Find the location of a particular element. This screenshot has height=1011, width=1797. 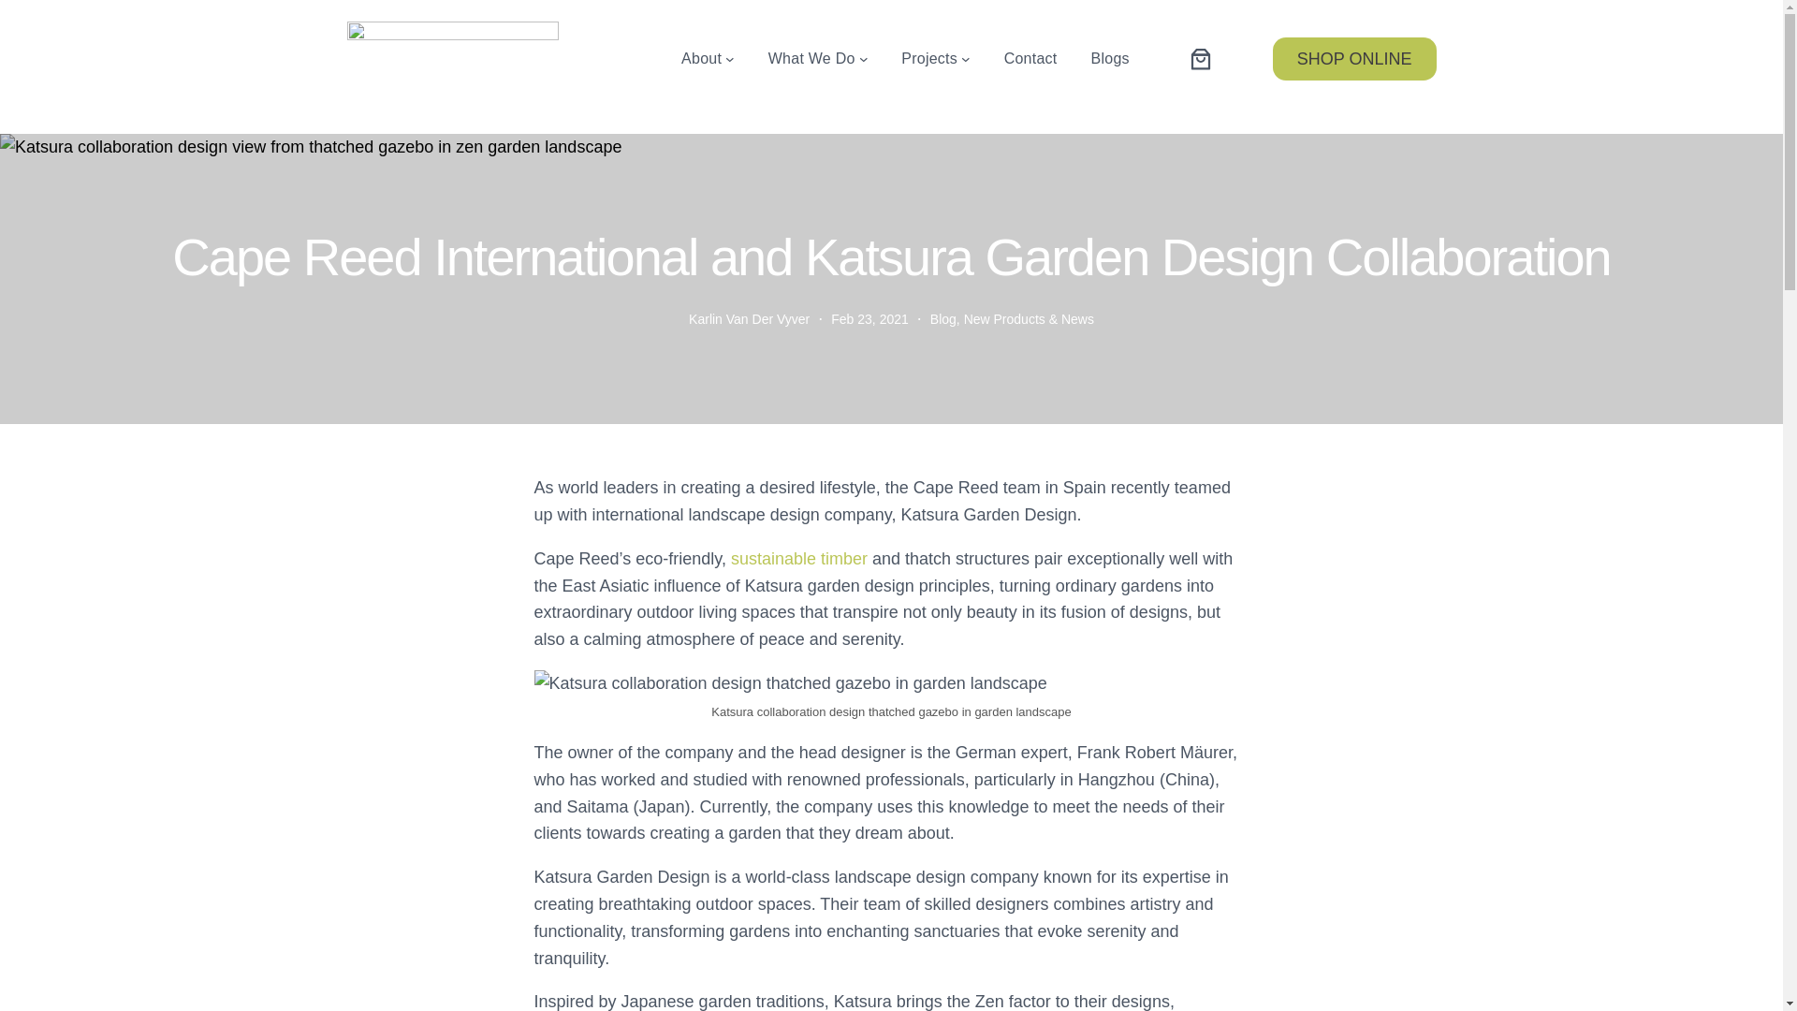

What We Do is located at coordinates (811, 58).